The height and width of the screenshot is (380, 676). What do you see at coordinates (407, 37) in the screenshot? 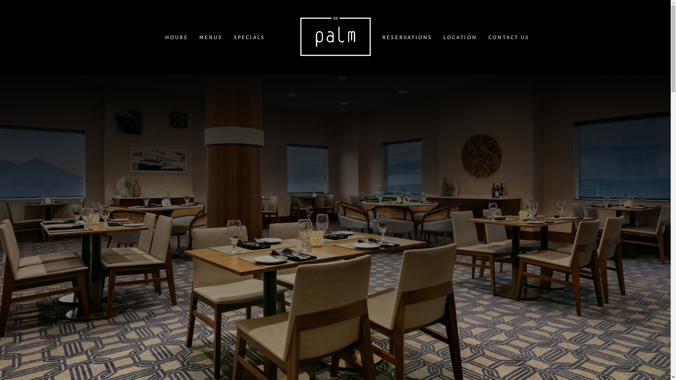
I see `RESERVATIONS` at bounding box center [407, 37].